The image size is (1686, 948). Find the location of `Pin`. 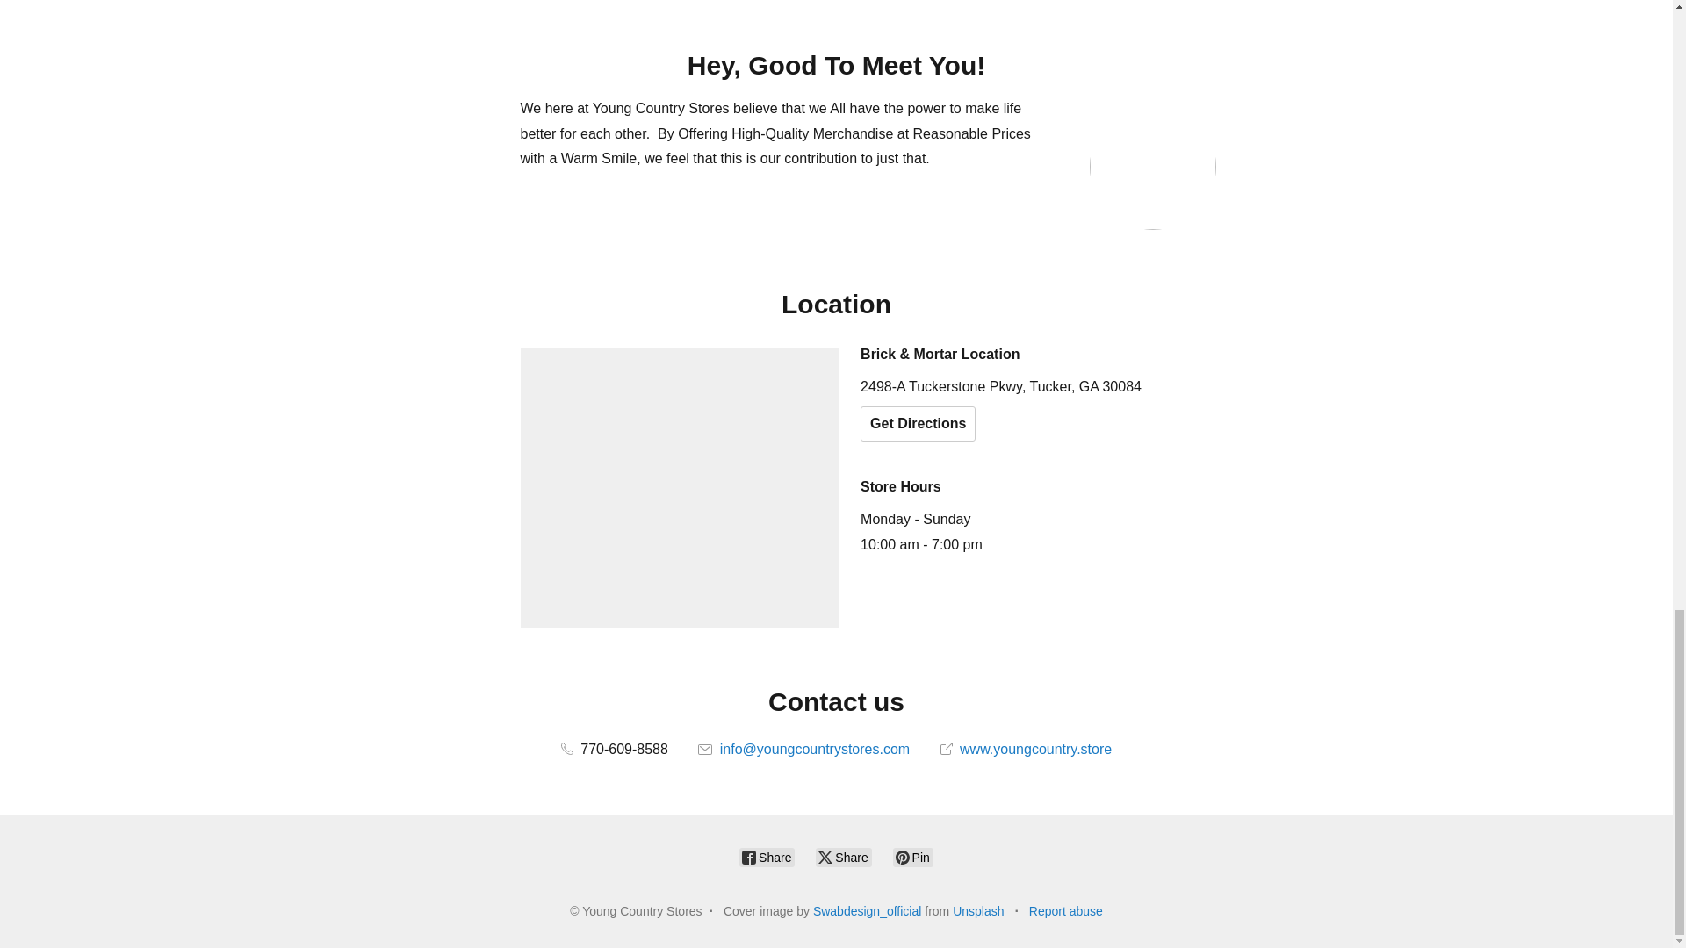

Pin is located at coordinates (913, 857).